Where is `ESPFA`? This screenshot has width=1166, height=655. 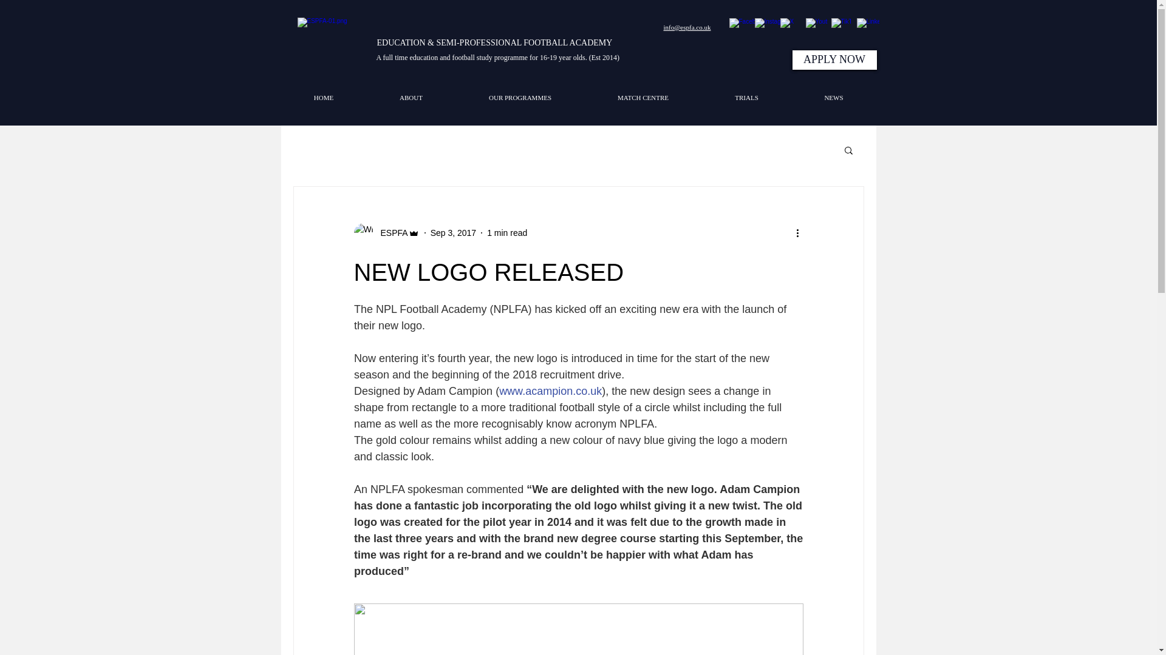
ESPFA is located at coordinates (390, 233).